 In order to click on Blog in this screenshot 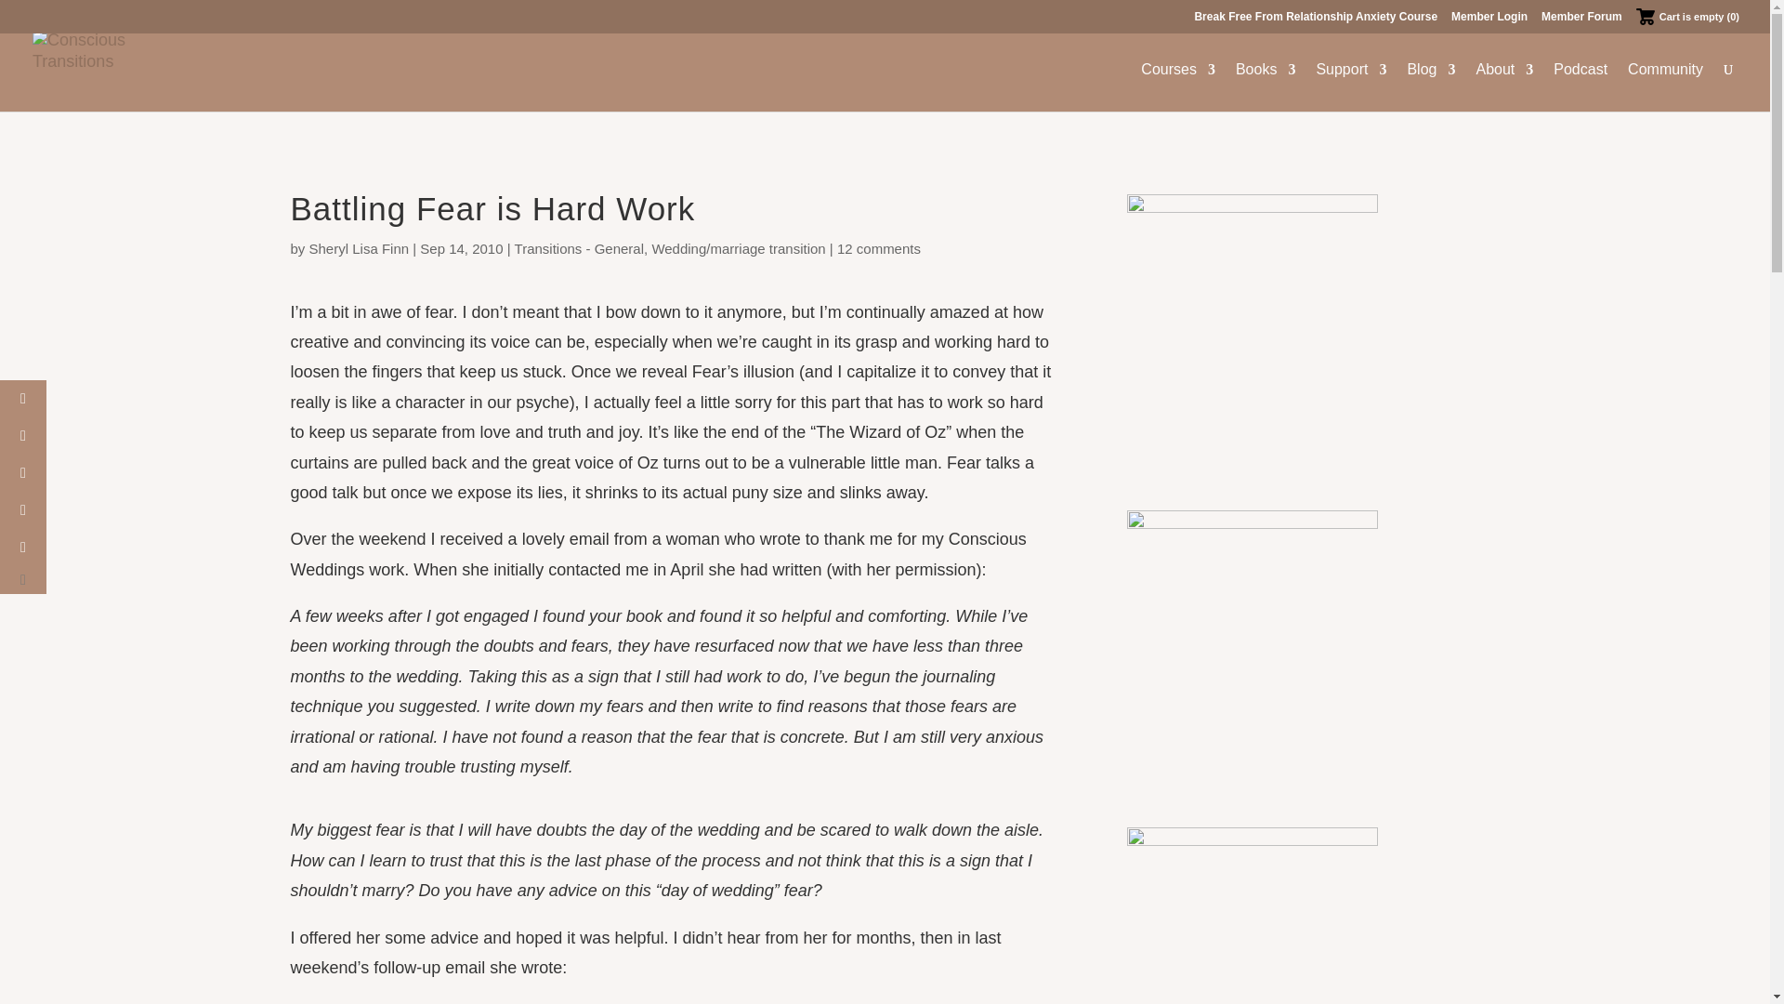, I will do `click(1431, 87)`.